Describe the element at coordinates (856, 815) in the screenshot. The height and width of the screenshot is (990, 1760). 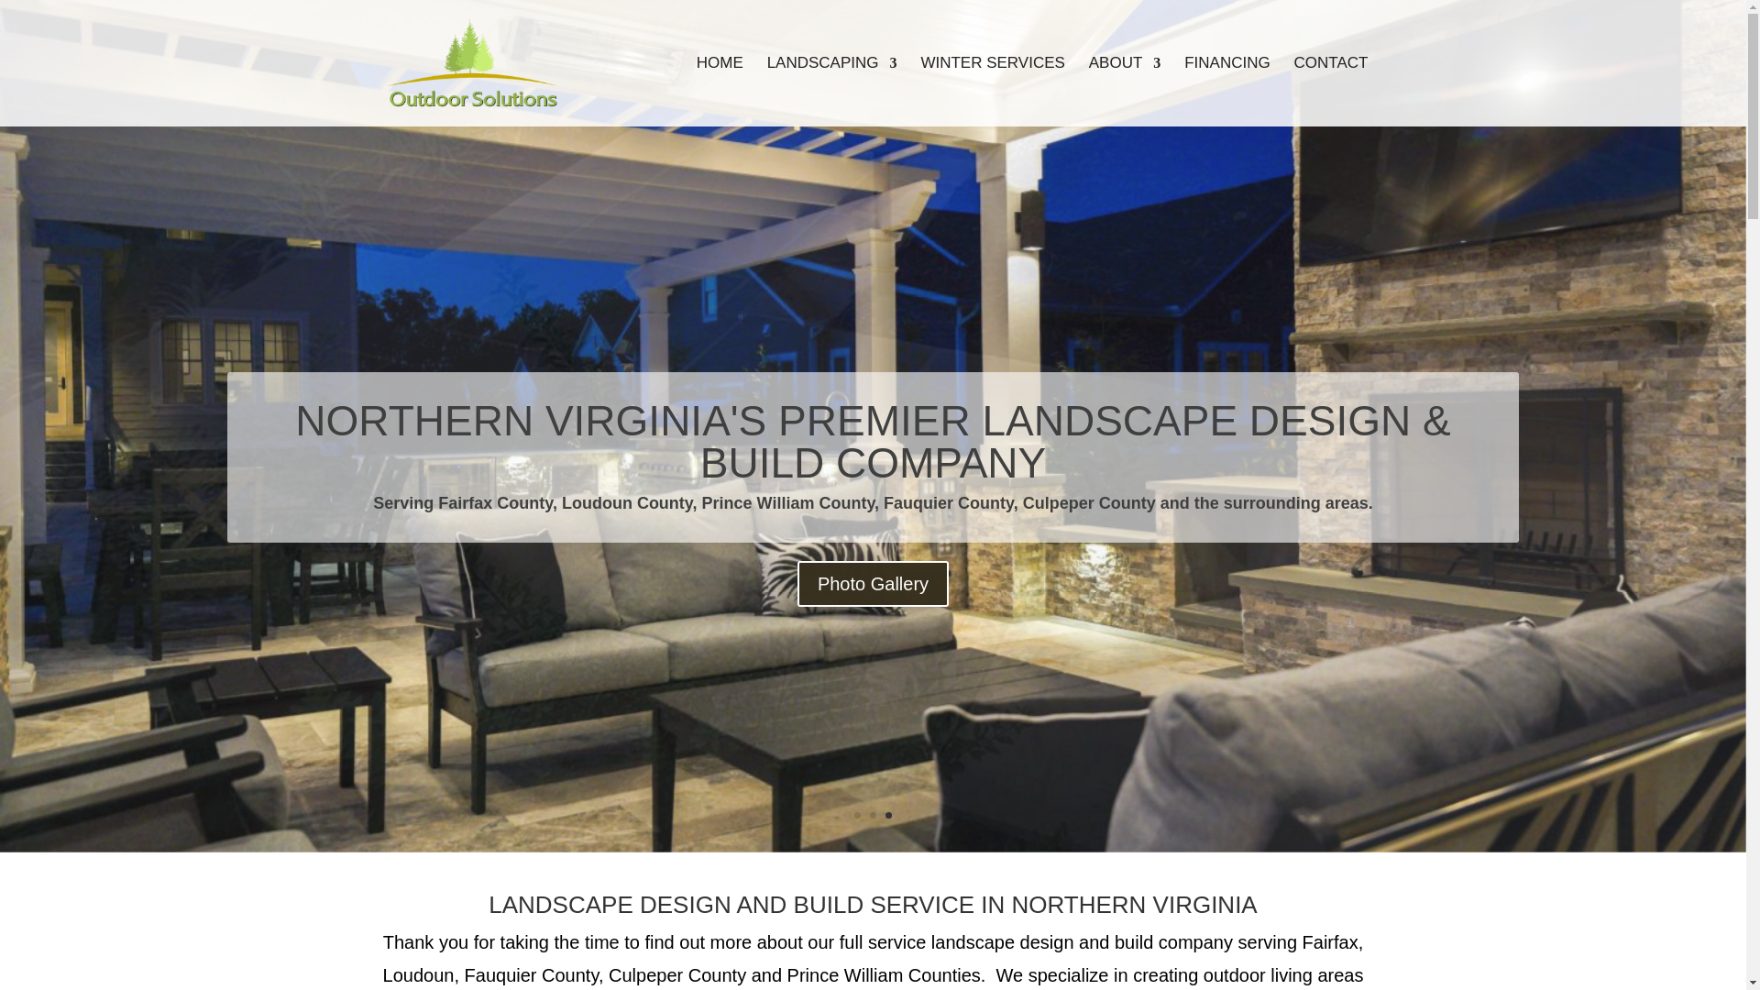
I see `1` at that location.